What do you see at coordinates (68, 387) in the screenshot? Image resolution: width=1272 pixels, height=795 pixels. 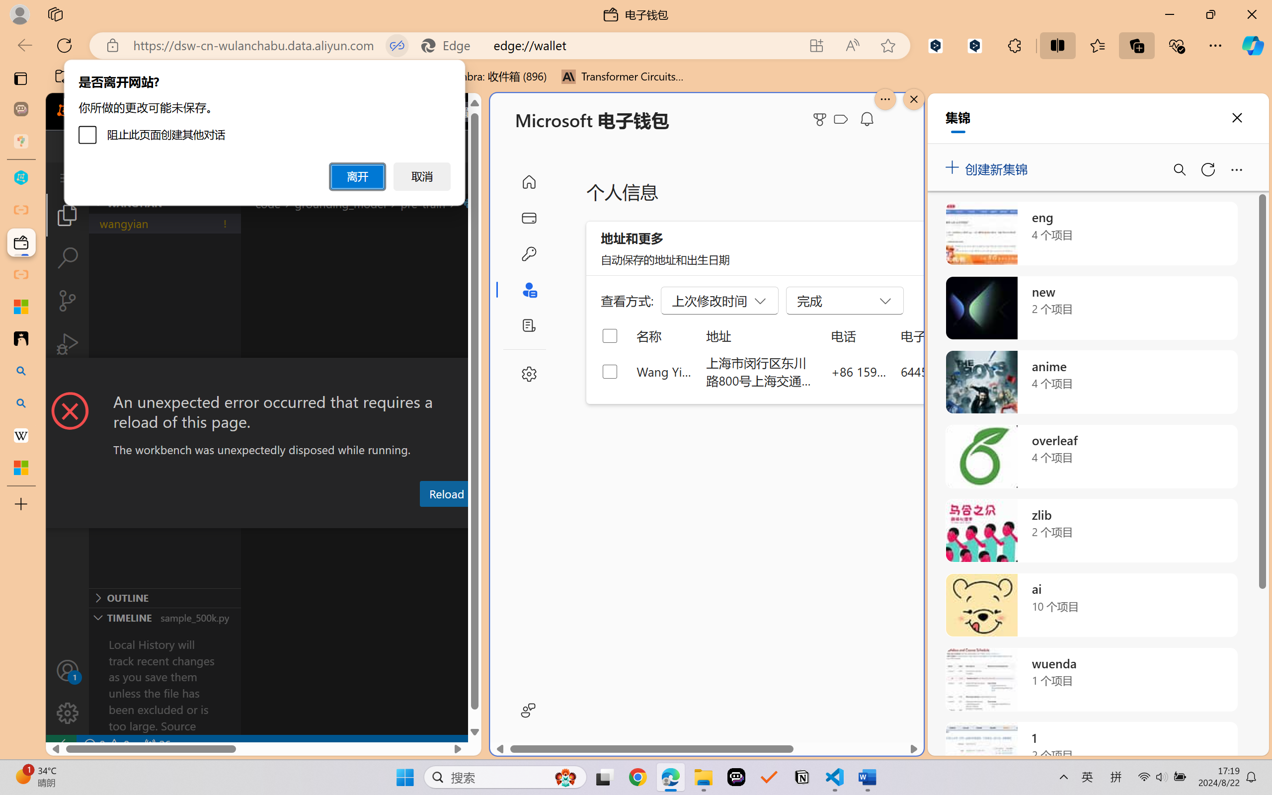 I see `Extensions (Ctrl+Shift+X)` at bounding box center [68, 387].